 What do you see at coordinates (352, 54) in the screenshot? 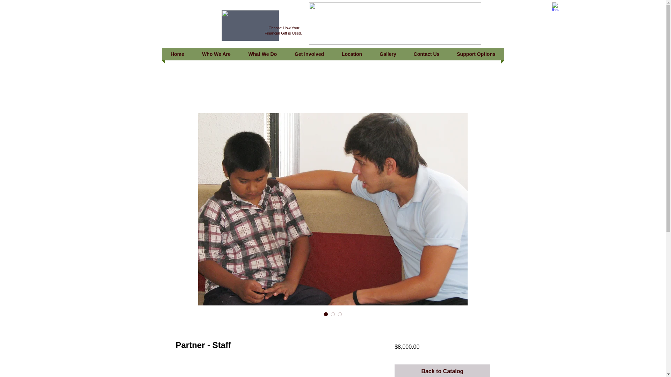
I see `Location` at bounding box center [352, 54].